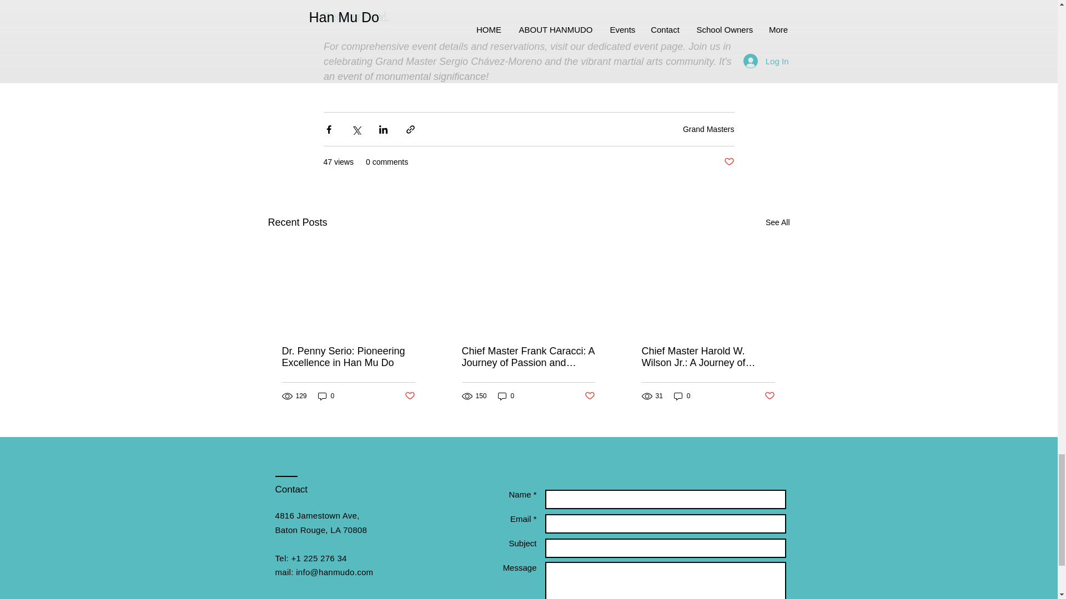 This screenshot has width=1066, height=599. I want to click on See All, so click(777, 222).